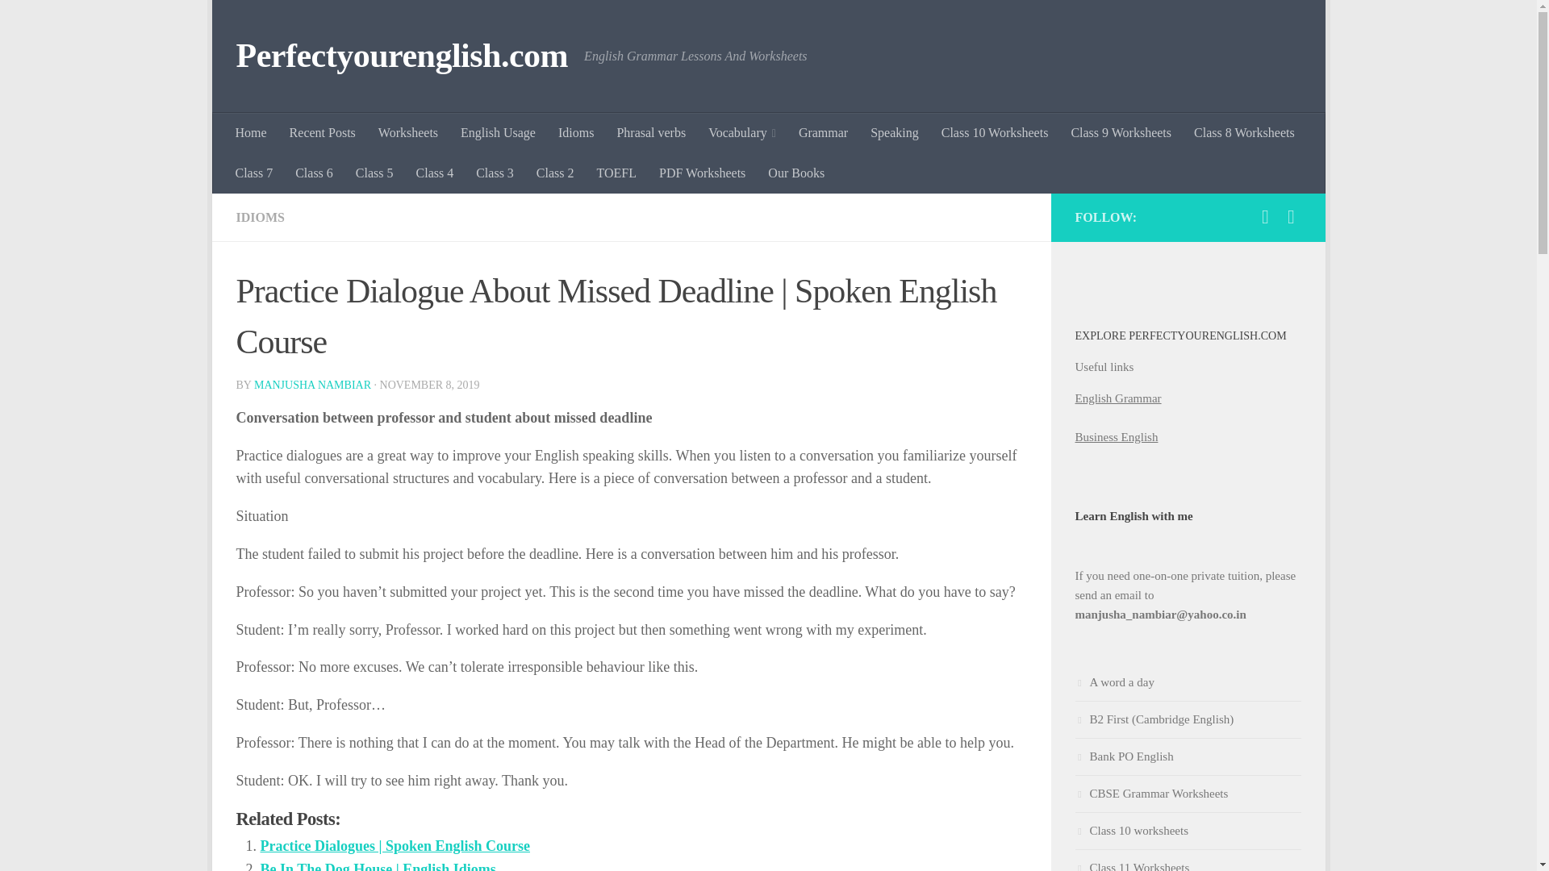  Describe the element at coordinates (252, 133) in the screenshot. I see `Home` at that location.